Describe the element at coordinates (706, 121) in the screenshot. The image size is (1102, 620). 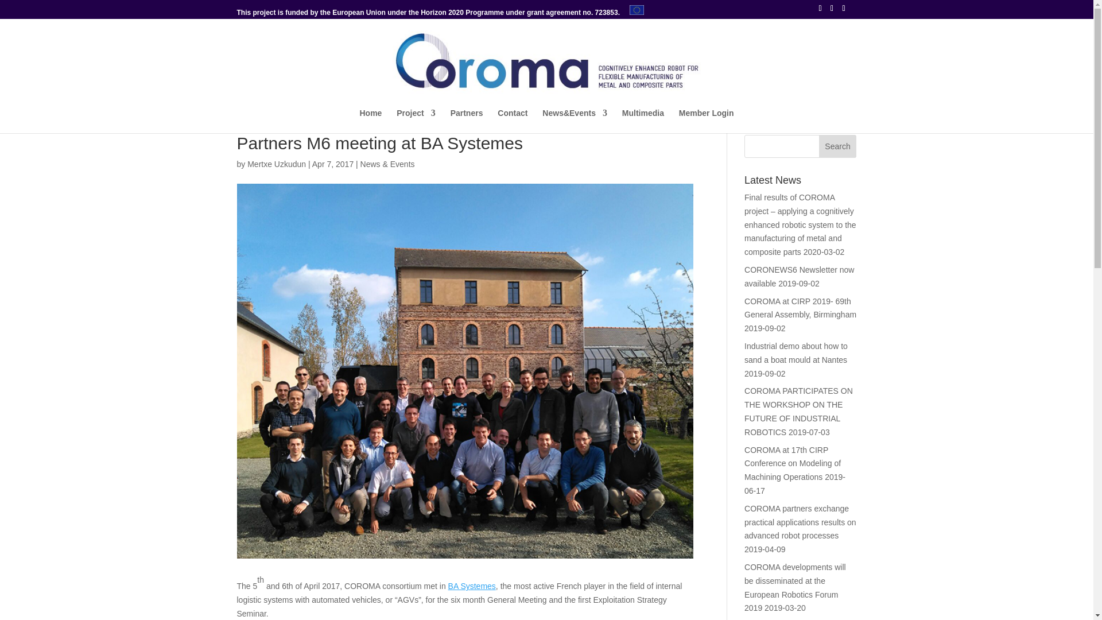
I see `Member Login` at that location.